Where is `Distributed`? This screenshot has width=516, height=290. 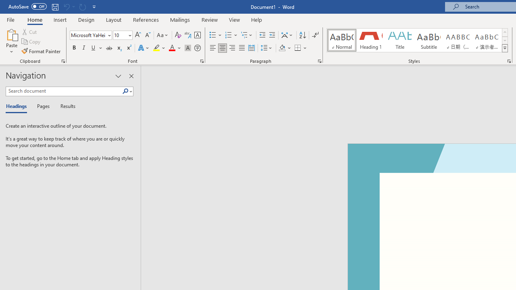 Distributed is located at coordinates (252, 48).